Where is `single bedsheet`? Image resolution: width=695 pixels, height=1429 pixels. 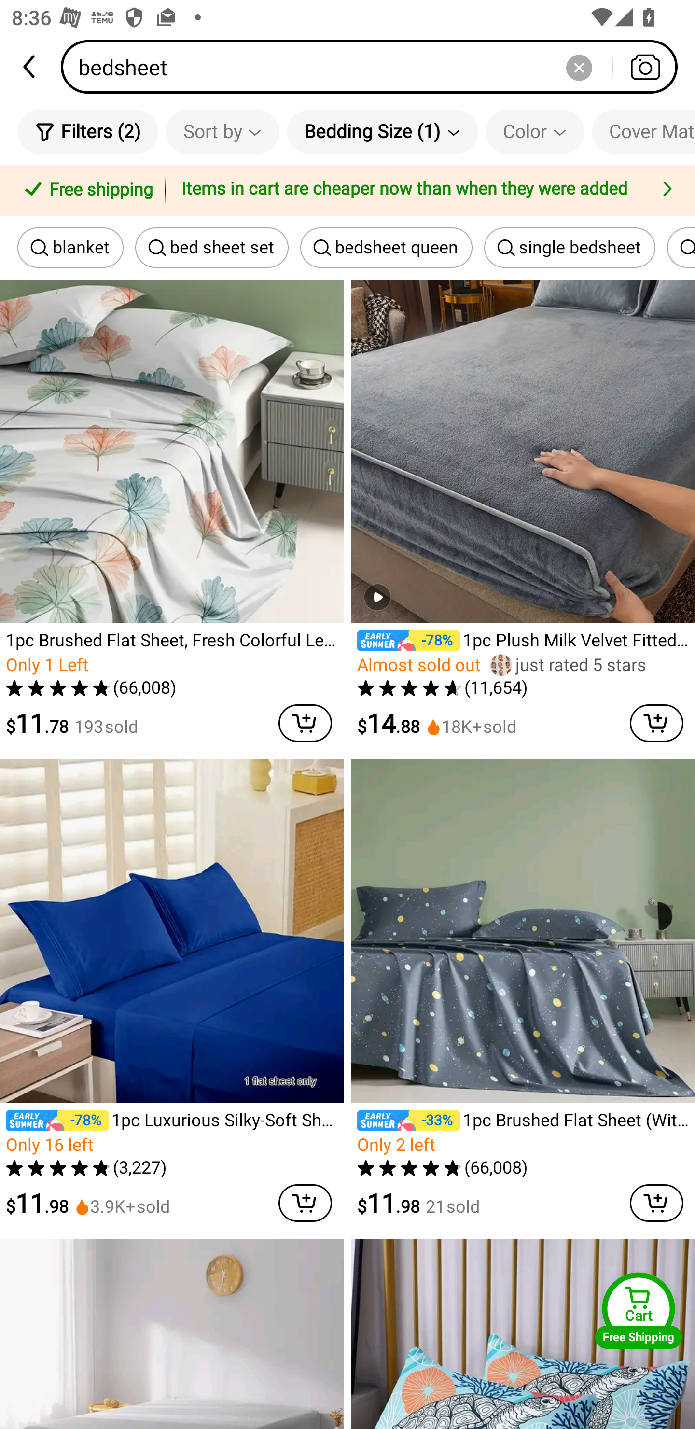 single bedsheet is located at coordinates (570, 248).